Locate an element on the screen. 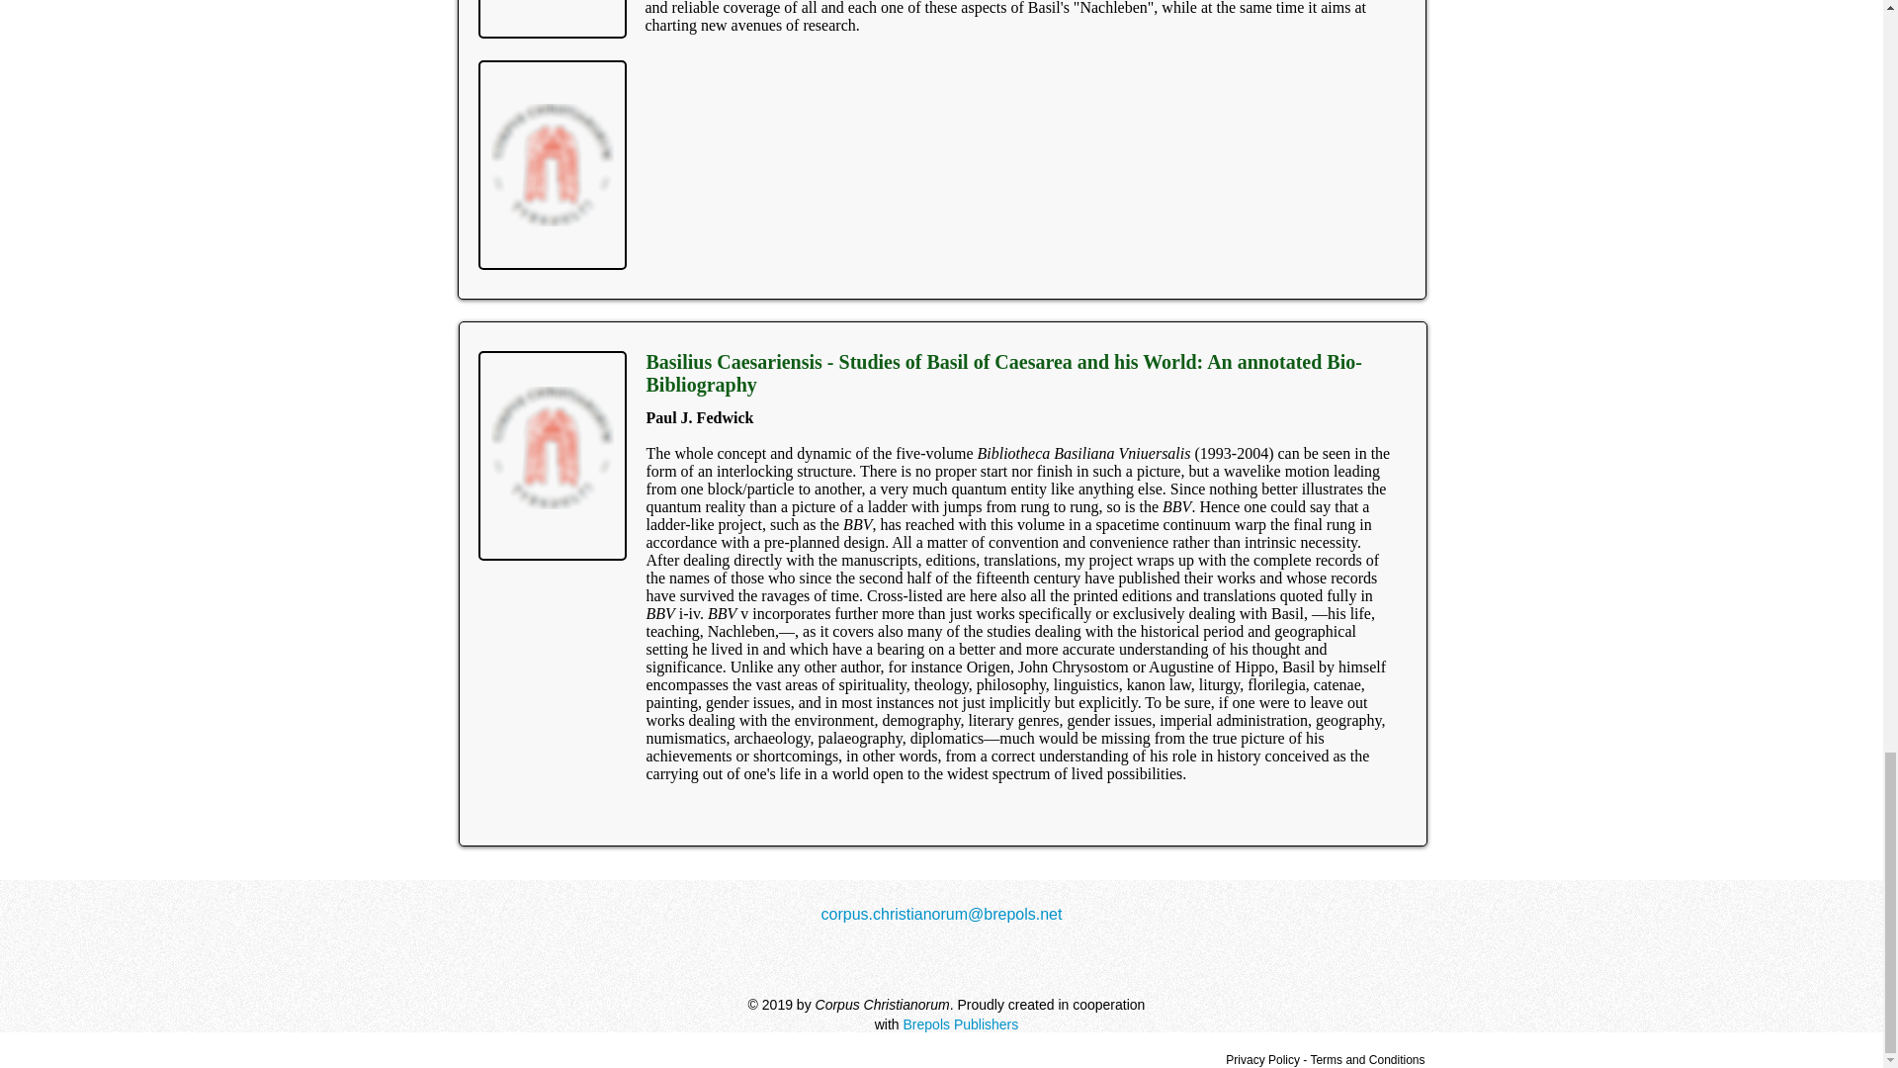 The width and height of the screenshot is (1898, 1068). Terms and Conditions is located at coordinates (1366, 1059).